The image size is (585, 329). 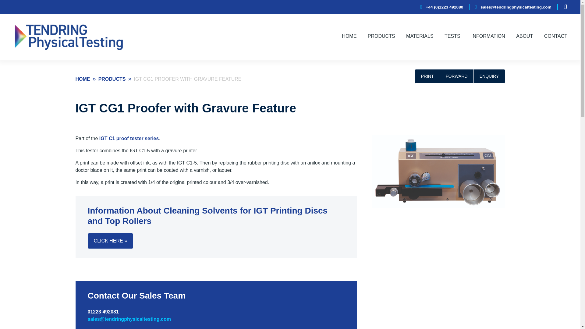 I want to click on ENQUIRY, so click(x=489, y=76).